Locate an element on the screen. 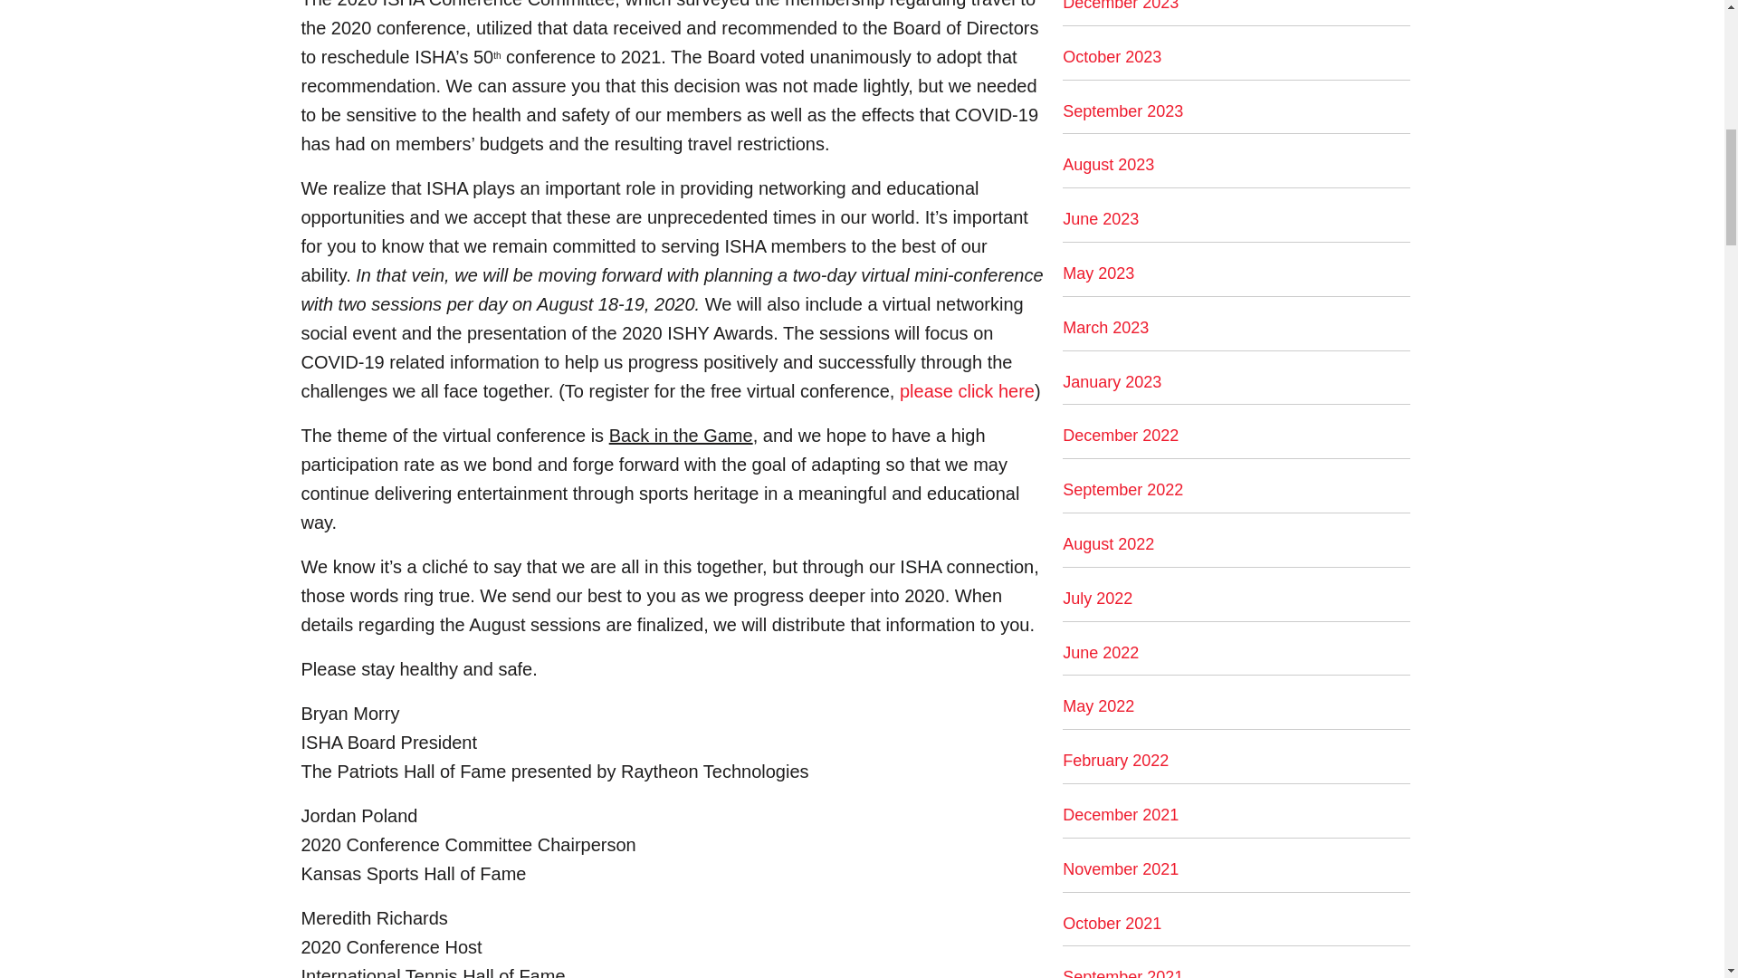  please click here is located at coordinates (967, 391).